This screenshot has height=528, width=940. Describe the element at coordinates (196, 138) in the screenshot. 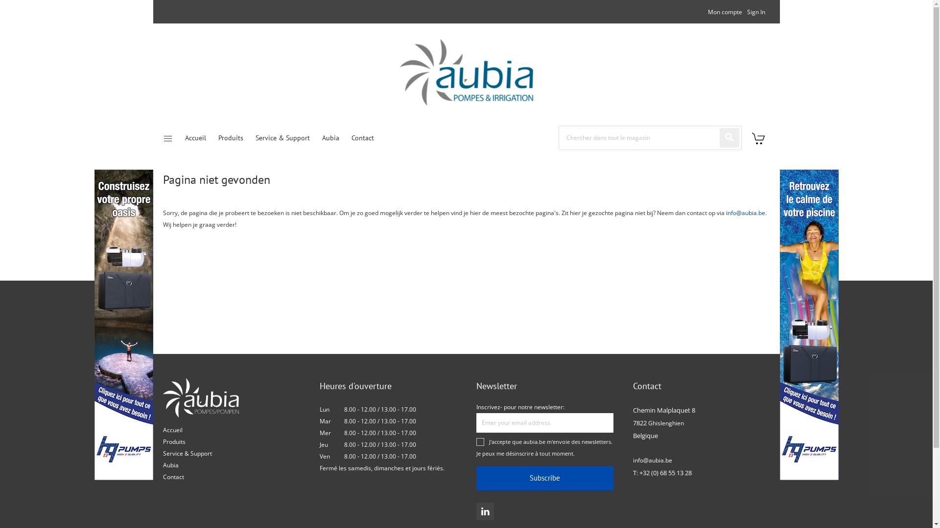

I see `Accueil` at that location.